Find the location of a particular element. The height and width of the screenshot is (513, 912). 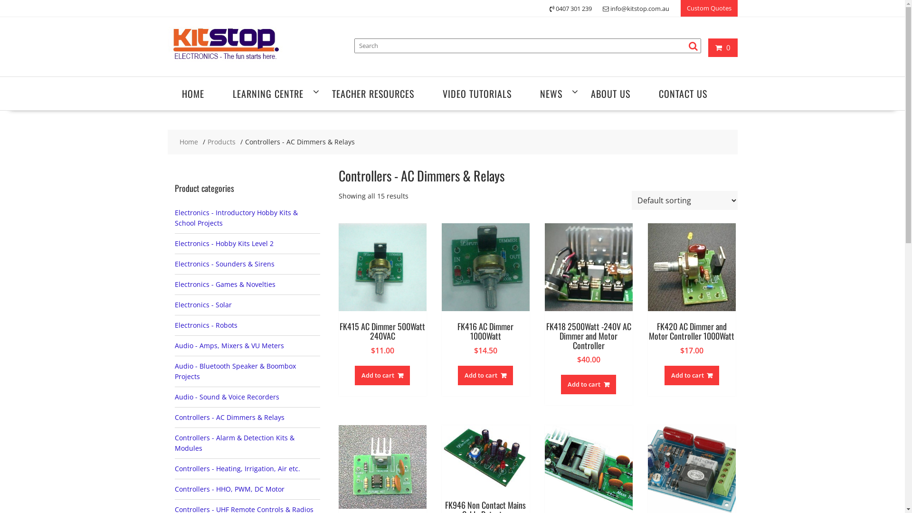

Add to cart is located at coordinates (382, 375).